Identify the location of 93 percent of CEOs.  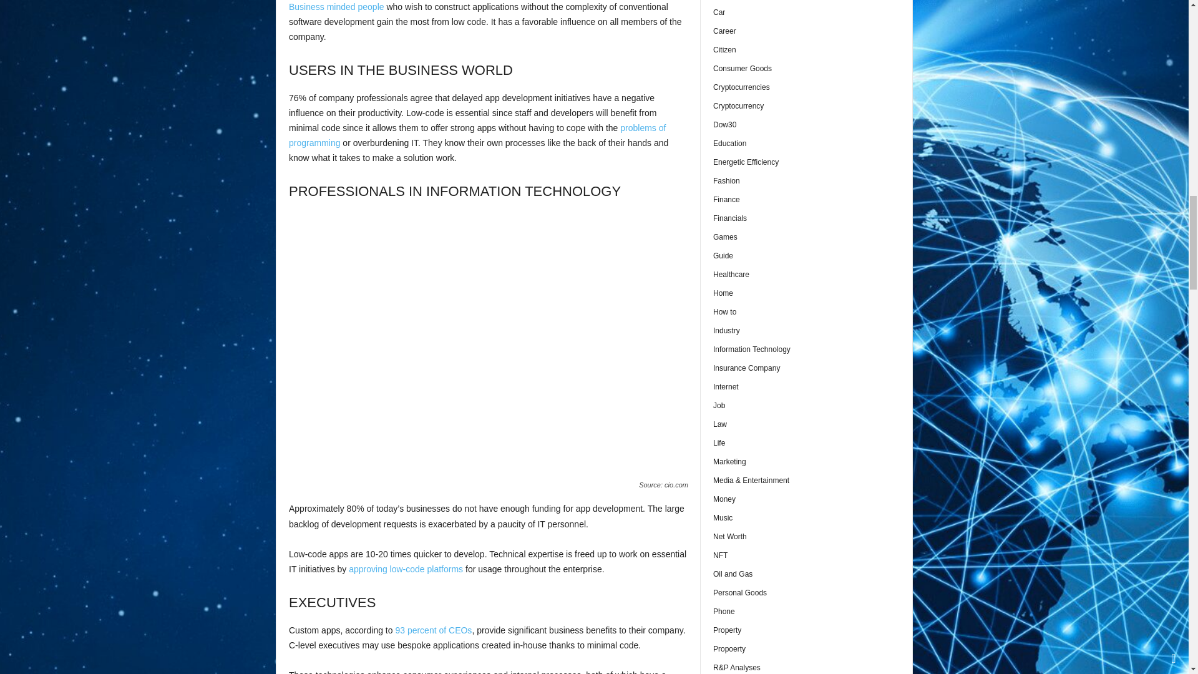
(433, 630).